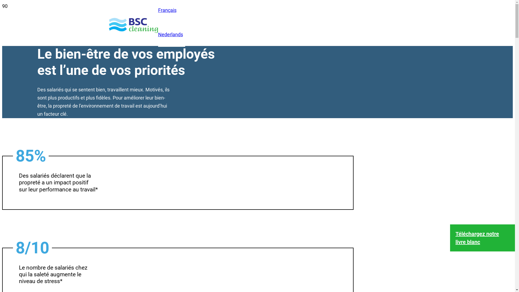 The image size is (519, 292). I want to click on Nederlands, so click(170, 35).